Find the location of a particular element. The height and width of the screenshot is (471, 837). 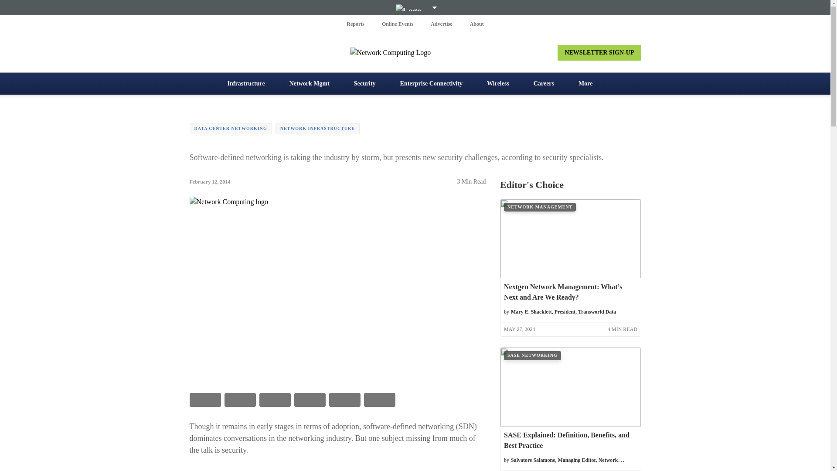

Reports is located at coordinates (356, 24).